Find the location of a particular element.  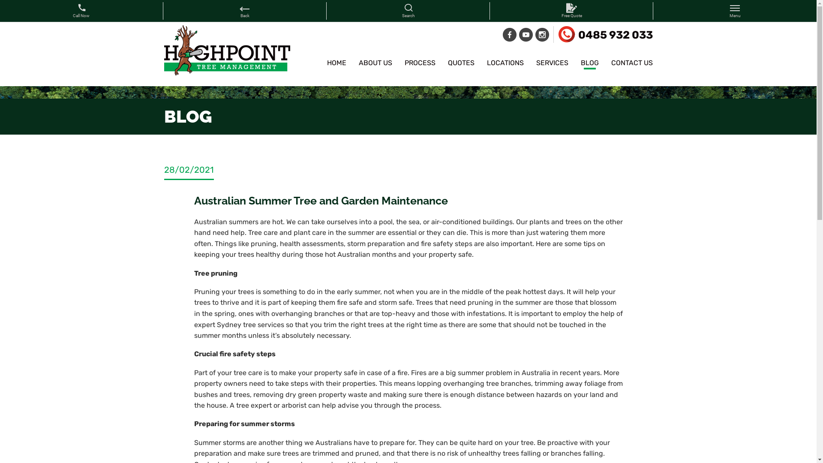

BLOG is located at coordinates (589, 64).